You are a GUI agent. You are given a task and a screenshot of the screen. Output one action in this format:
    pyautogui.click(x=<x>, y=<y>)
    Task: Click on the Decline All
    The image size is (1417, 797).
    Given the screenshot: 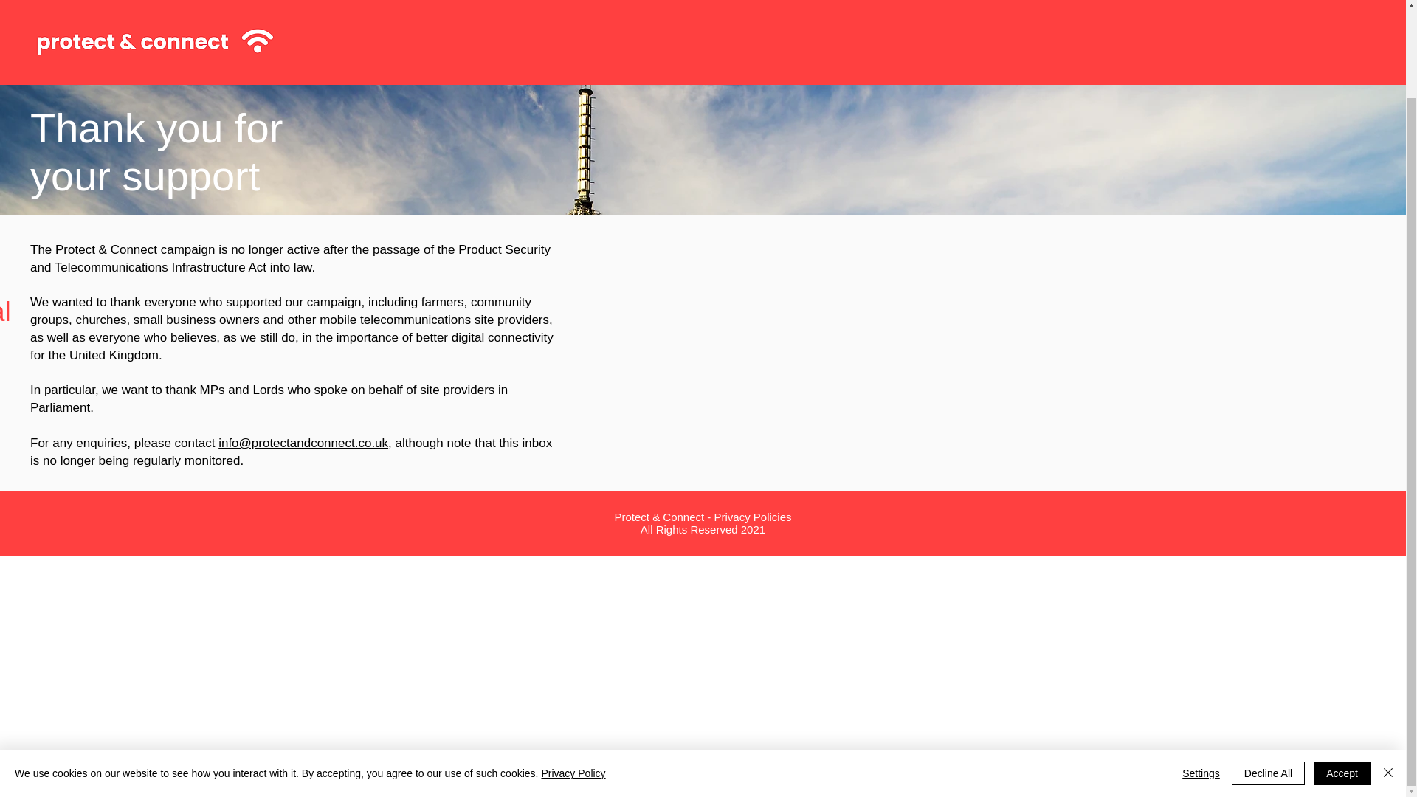 What is the action you would take?
    pyautogui.click(x=1268, y=672)
    